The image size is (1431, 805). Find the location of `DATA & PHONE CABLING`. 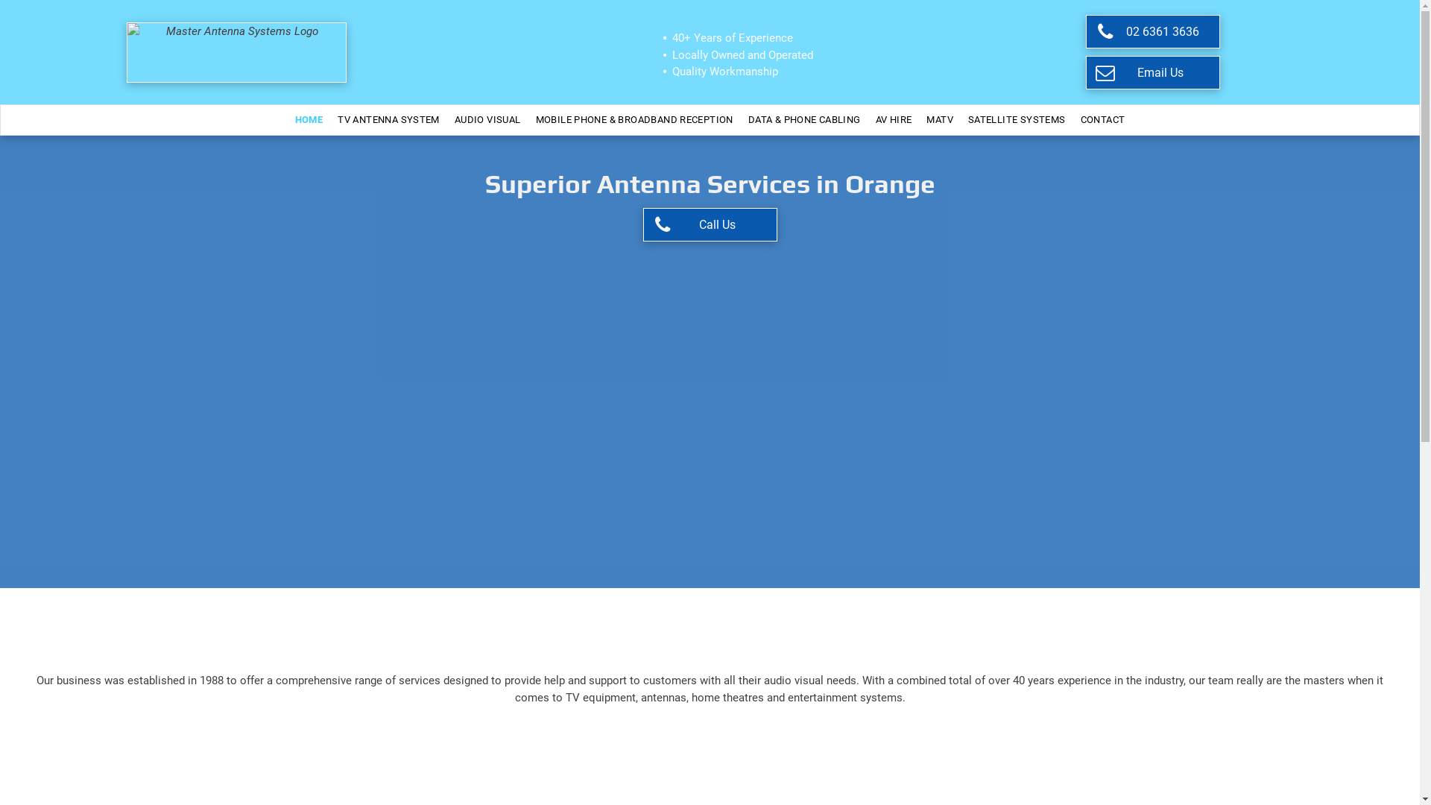

DATA & PHONE CABLING is located at coordinates (805, 120).